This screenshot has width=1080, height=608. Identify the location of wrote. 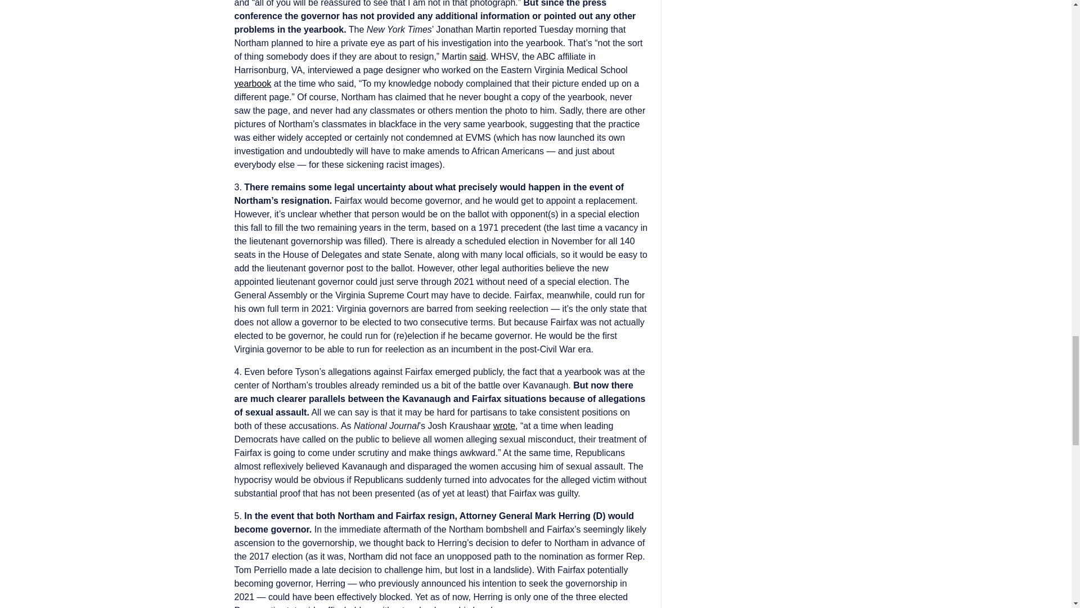
(504, 426).